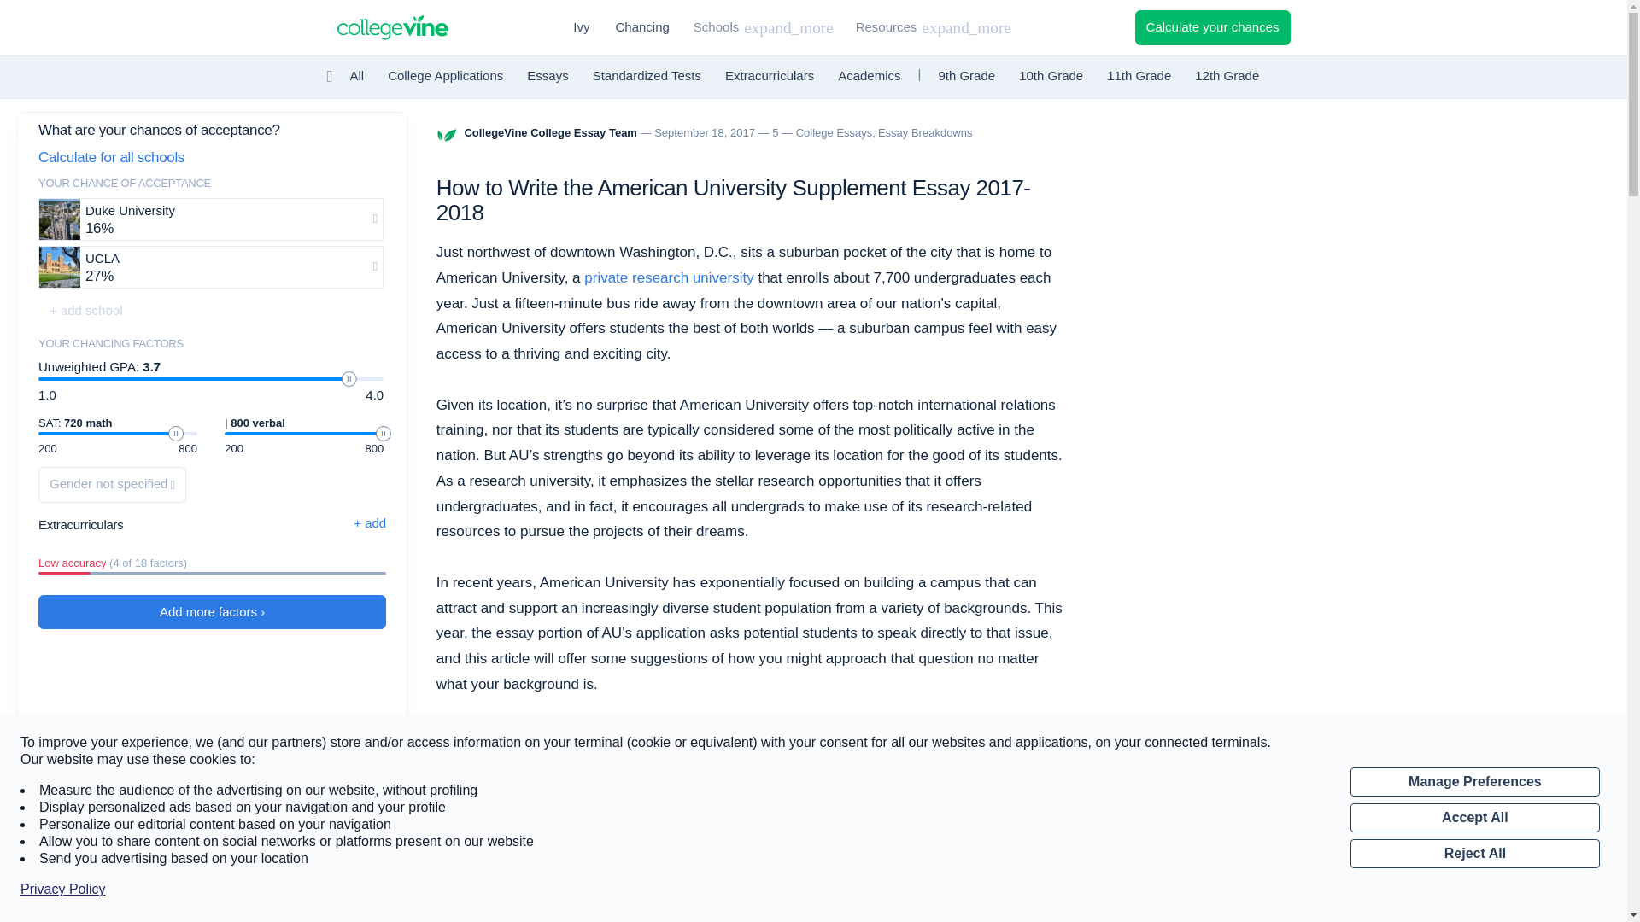  Describe the element at coordinates (647, 77) in the screenshot. I see `Standardized Tests` at that location.